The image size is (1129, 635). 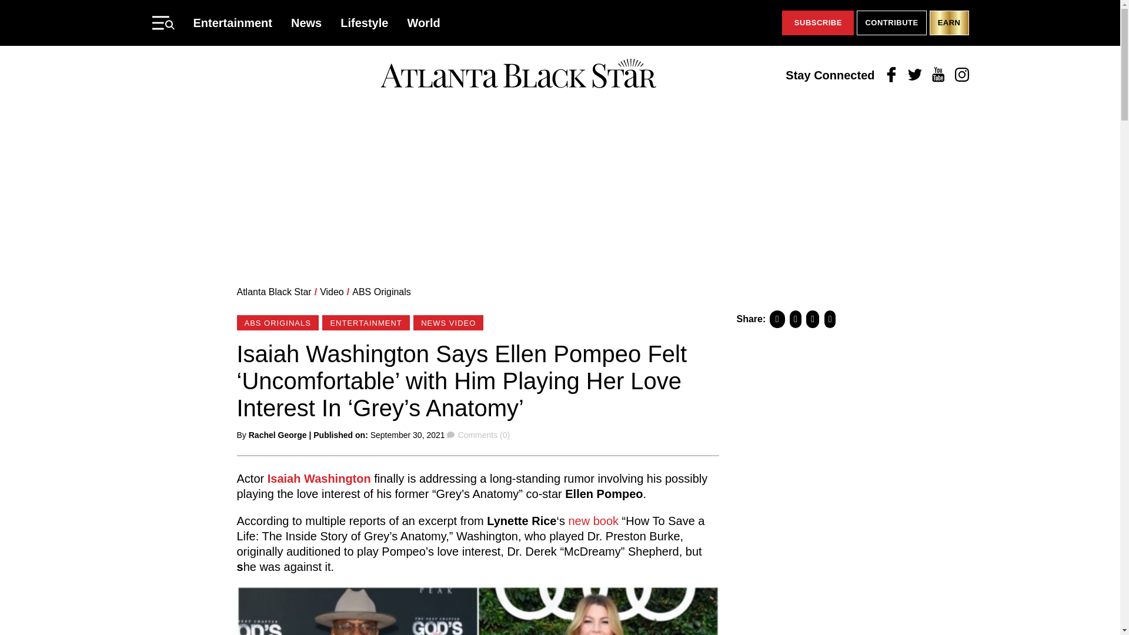 I want to click on Go to the ABS Originals Category archives., so click(x=381, y=292).